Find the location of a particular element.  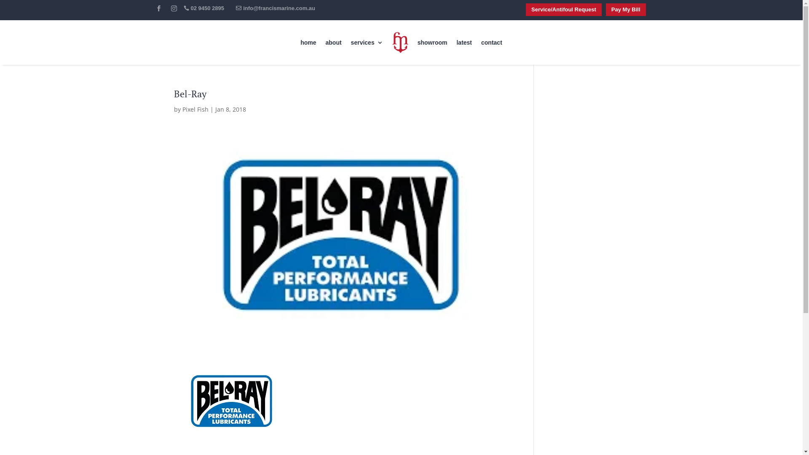

02 9450 2895 is located at coordinates (204, 8).